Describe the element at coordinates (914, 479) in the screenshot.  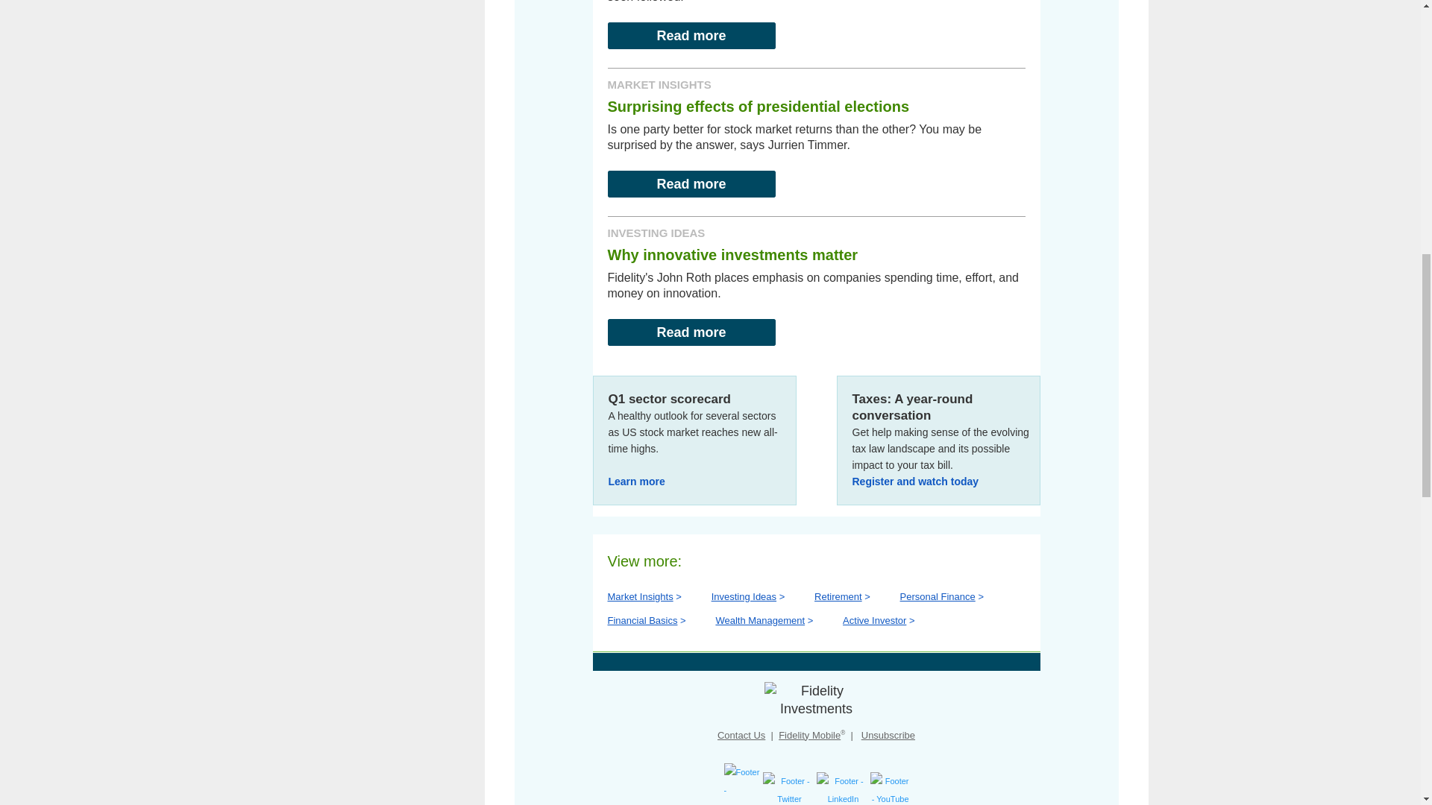
I see `Register and watch today` at that location.